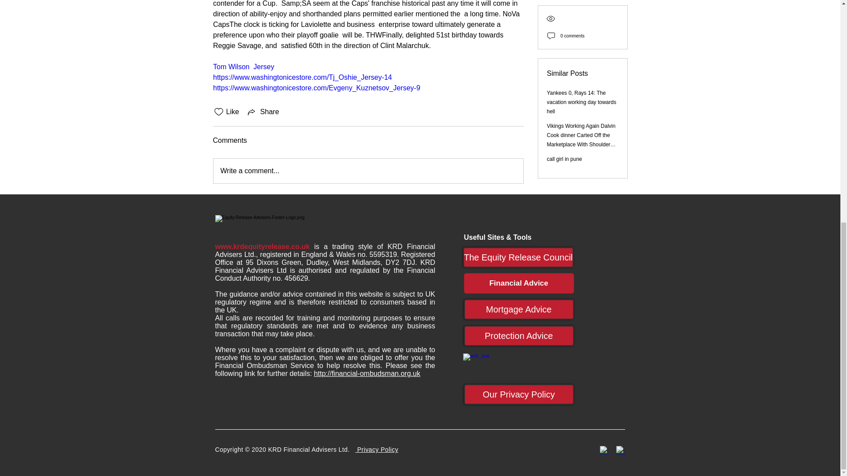  Describe the element at coordinates (243, 66) in the screenshot. I see `Tom Wilson  Jersey` at that location.